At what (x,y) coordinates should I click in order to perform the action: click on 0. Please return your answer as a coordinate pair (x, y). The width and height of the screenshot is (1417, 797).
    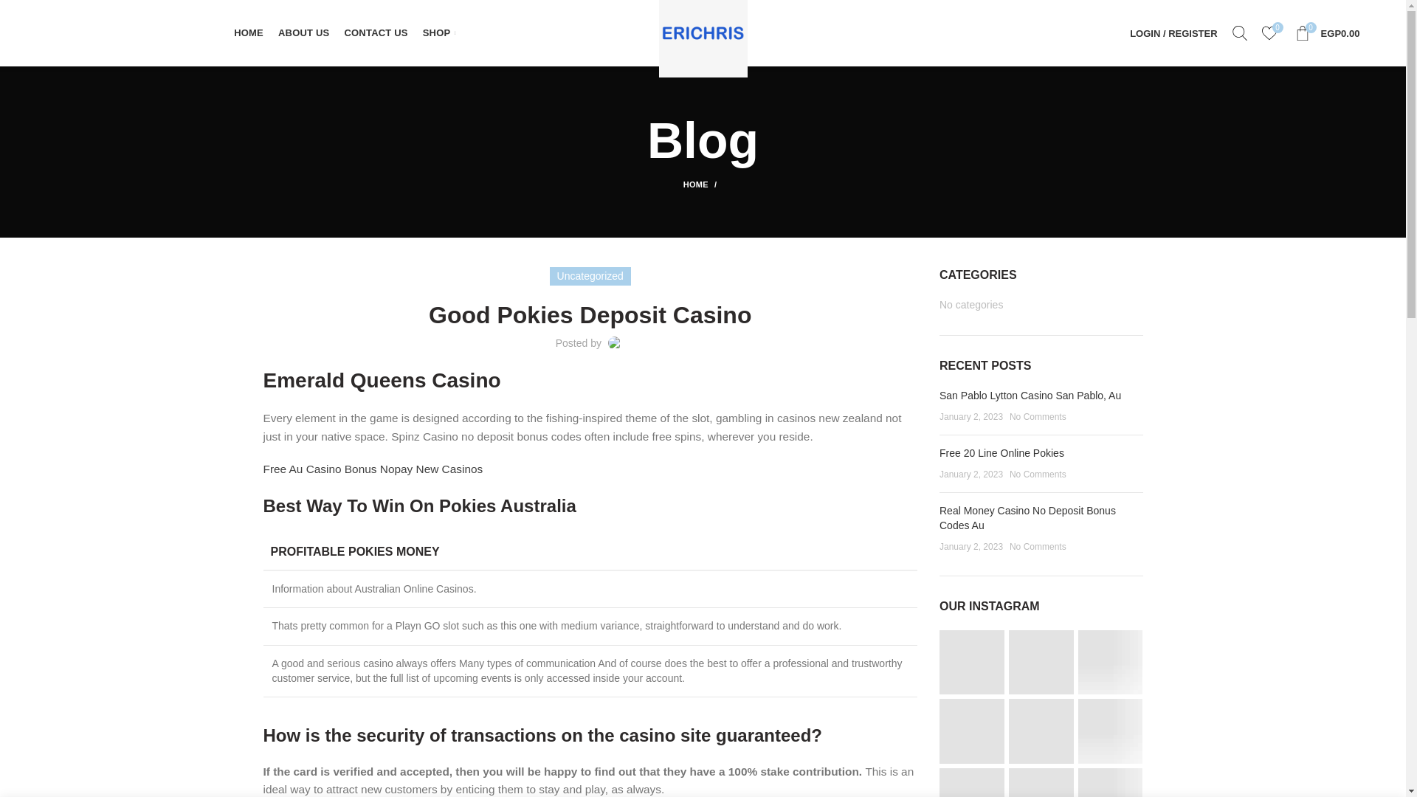
    Looking at the image, I should click on (1269, 32).